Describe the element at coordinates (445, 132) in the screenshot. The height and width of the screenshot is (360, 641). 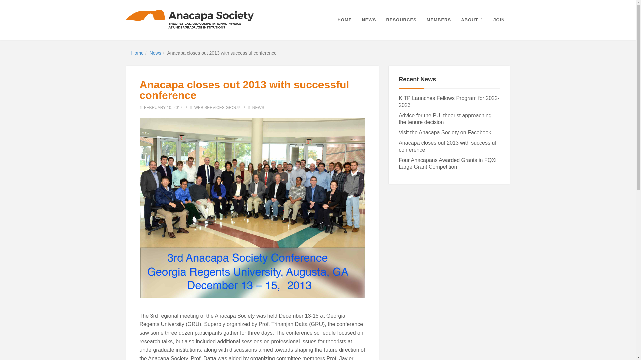
I see `Visit the Anacapa Society on Facebook` at that location.